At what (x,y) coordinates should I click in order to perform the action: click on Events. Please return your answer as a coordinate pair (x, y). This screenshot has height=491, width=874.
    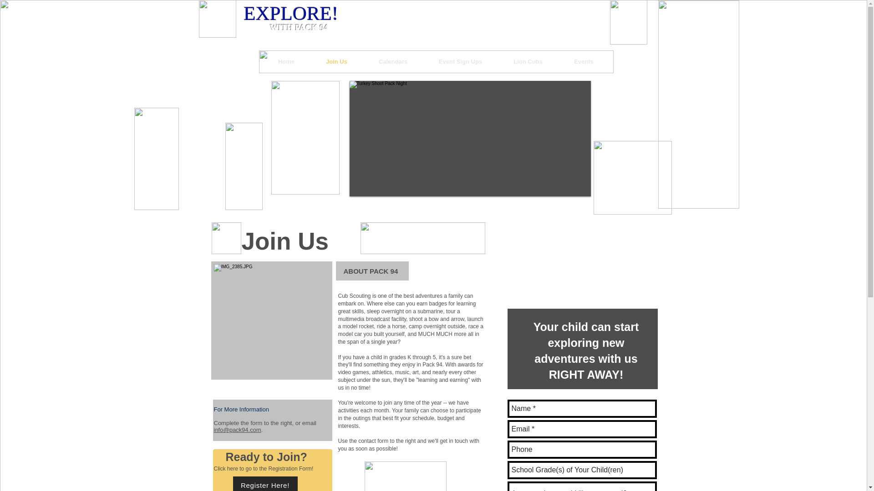
    Looking at the image, I should click on (584, 62).